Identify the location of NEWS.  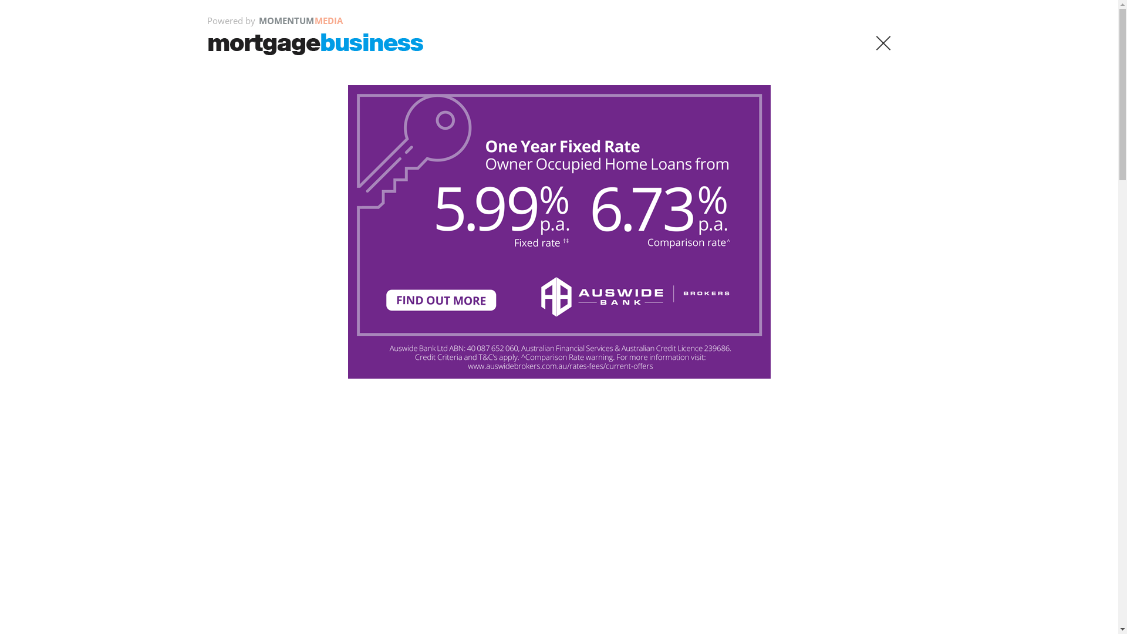
(589, 205).